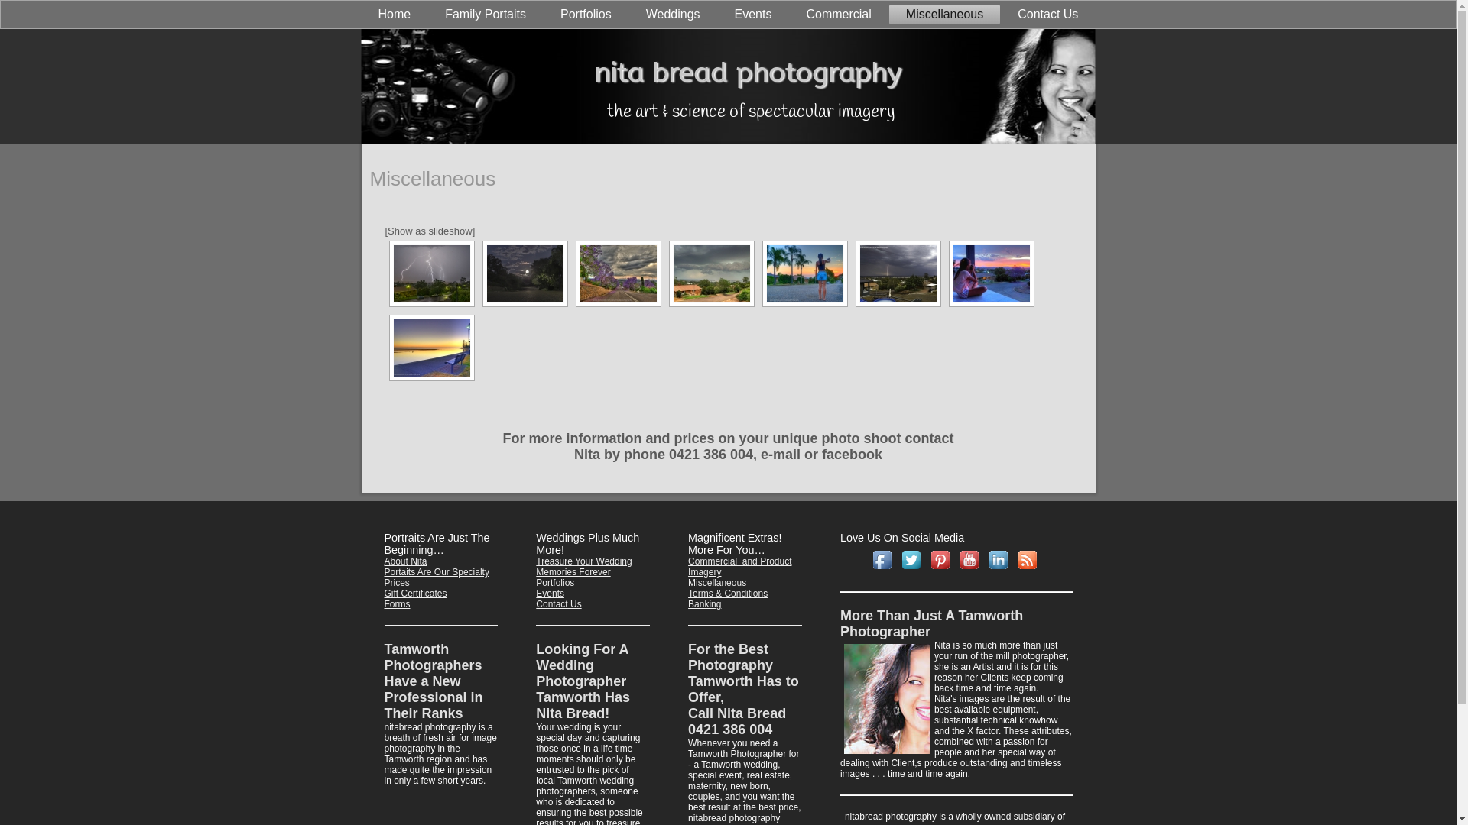  What do you see at coordinates (397, 604) in the screenshot?
I see `Forms` at bounding box center [397, 604].